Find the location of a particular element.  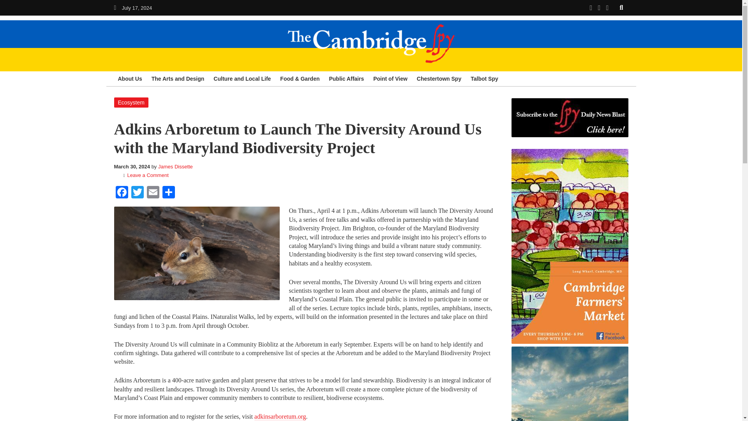

Email is located at coordinates (153, 193).